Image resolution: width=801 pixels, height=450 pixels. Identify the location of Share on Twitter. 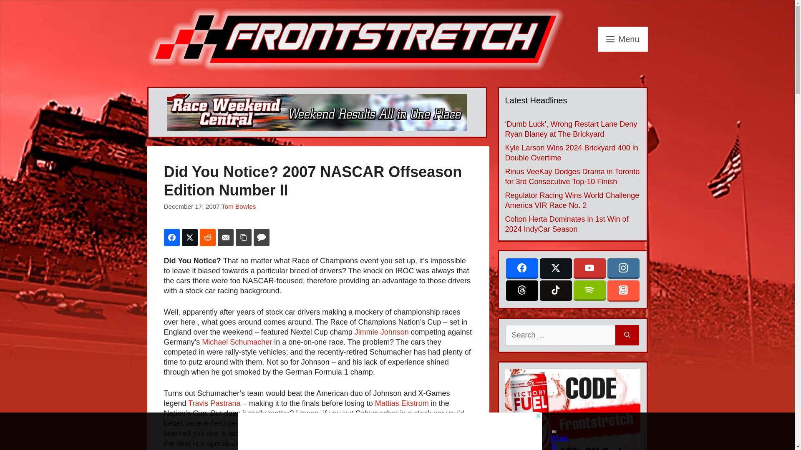
(189, 237).